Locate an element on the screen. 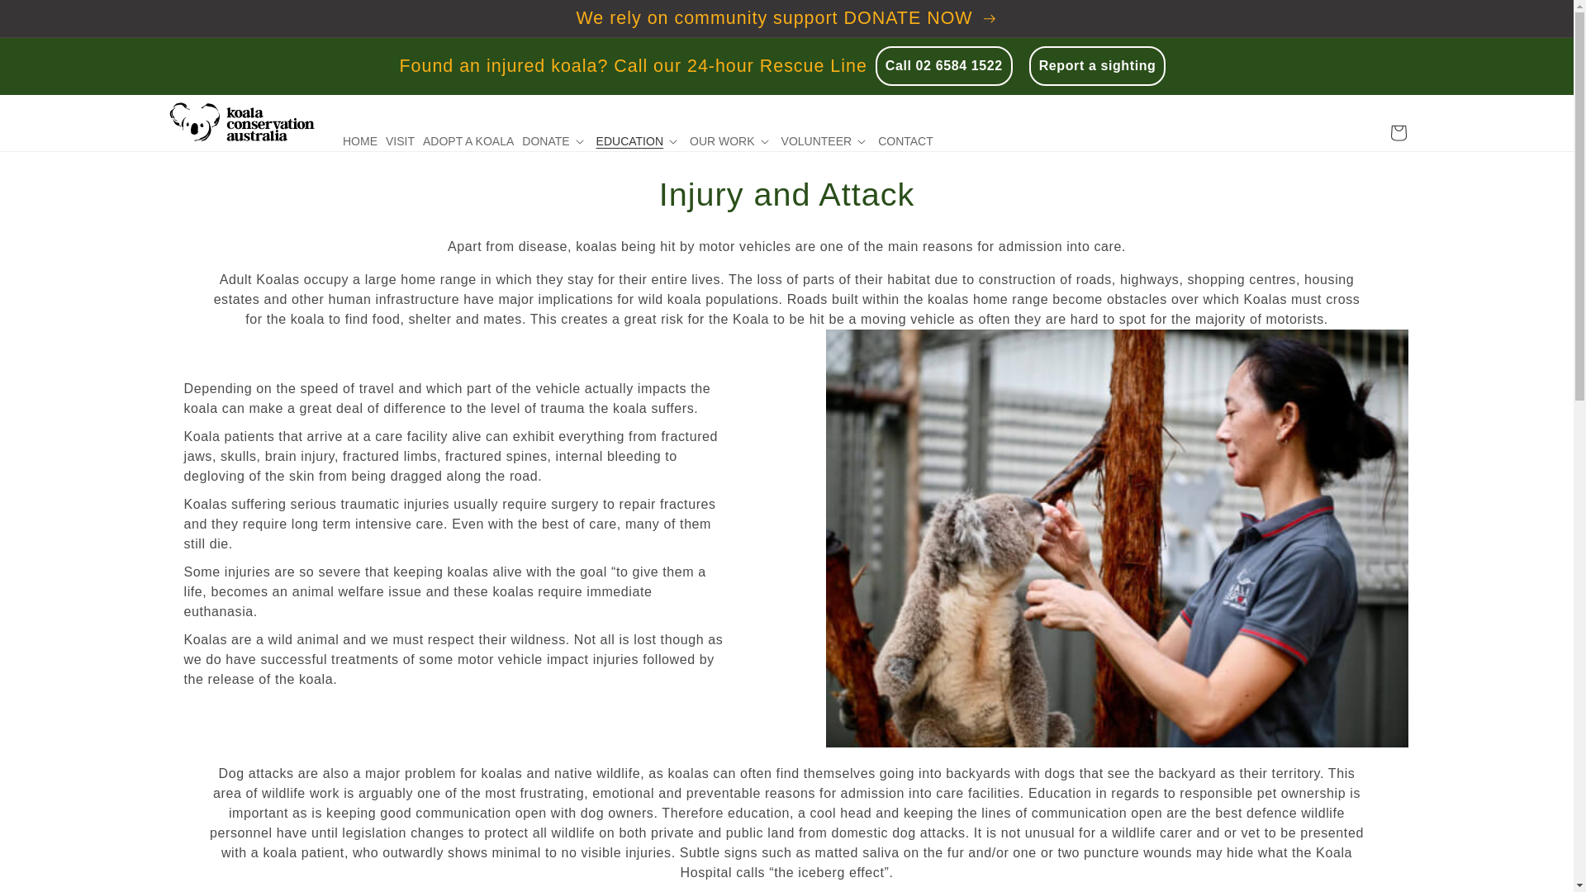  Skip to content is located at coordinates (50, 19).